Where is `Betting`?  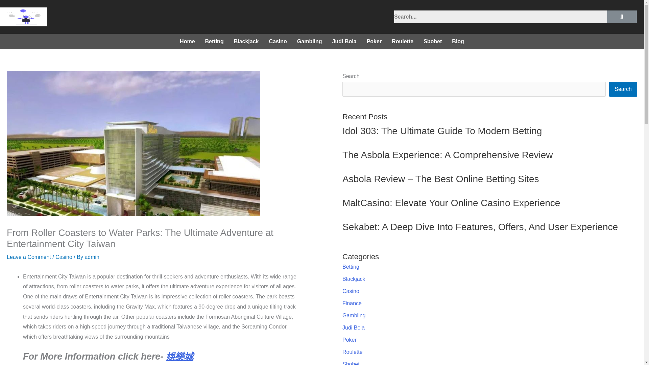
Betting is located at coordinates (351, 267).